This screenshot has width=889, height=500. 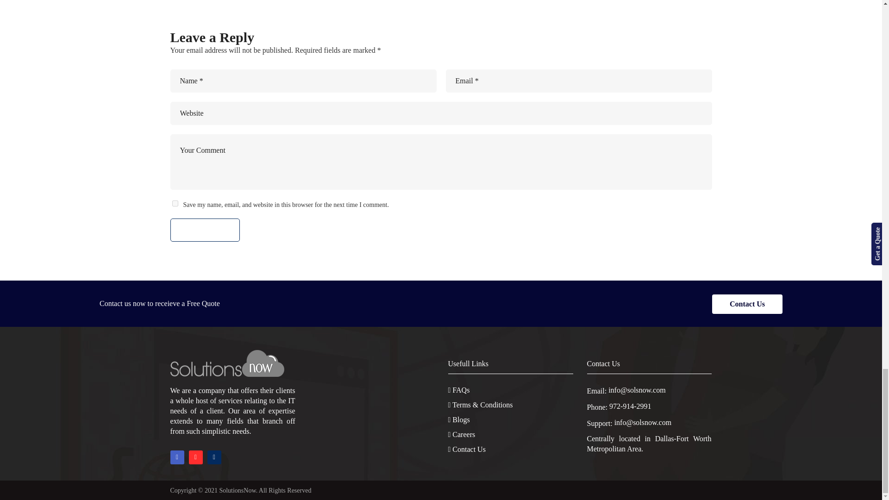 I want to click on Post Comment, so click(x=205, y=230).